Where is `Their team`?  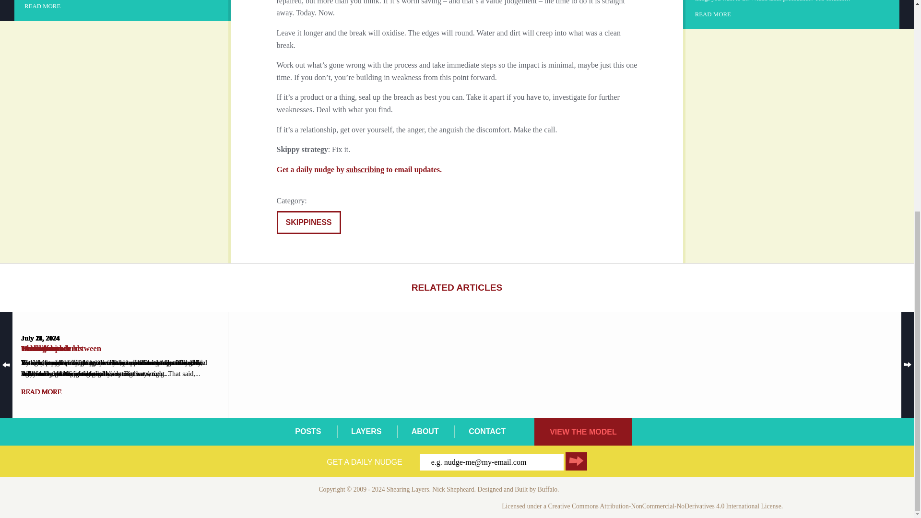
Their team is located at coordinates (114, 365).